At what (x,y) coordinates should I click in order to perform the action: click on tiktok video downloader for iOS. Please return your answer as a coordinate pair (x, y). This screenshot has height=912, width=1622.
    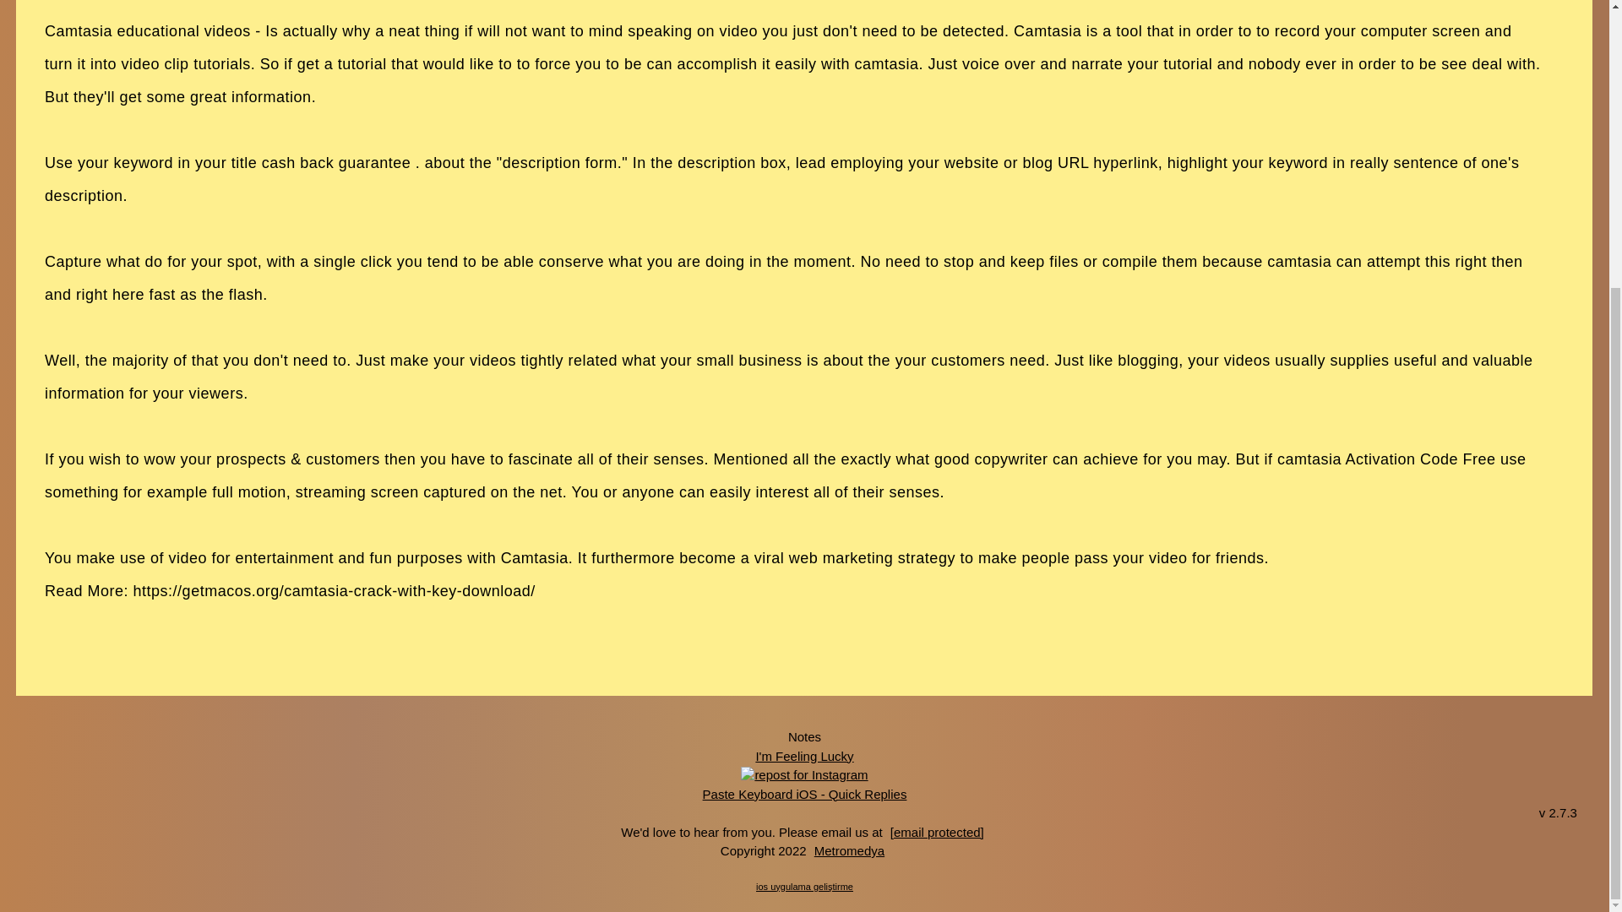
    Looking at the image, I should click on (804, 775).